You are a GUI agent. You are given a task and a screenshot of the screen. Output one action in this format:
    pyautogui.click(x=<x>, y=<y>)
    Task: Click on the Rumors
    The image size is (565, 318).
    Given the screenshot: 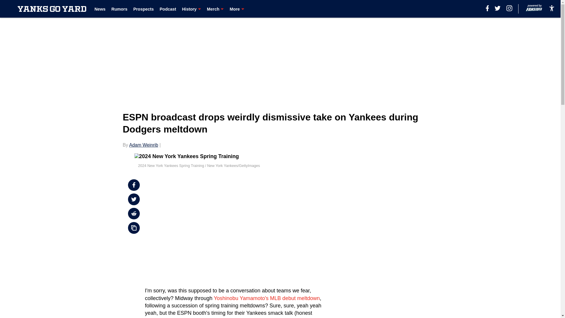 What is the action you would take?
    pyautogui.click(x=119, y=9)
    